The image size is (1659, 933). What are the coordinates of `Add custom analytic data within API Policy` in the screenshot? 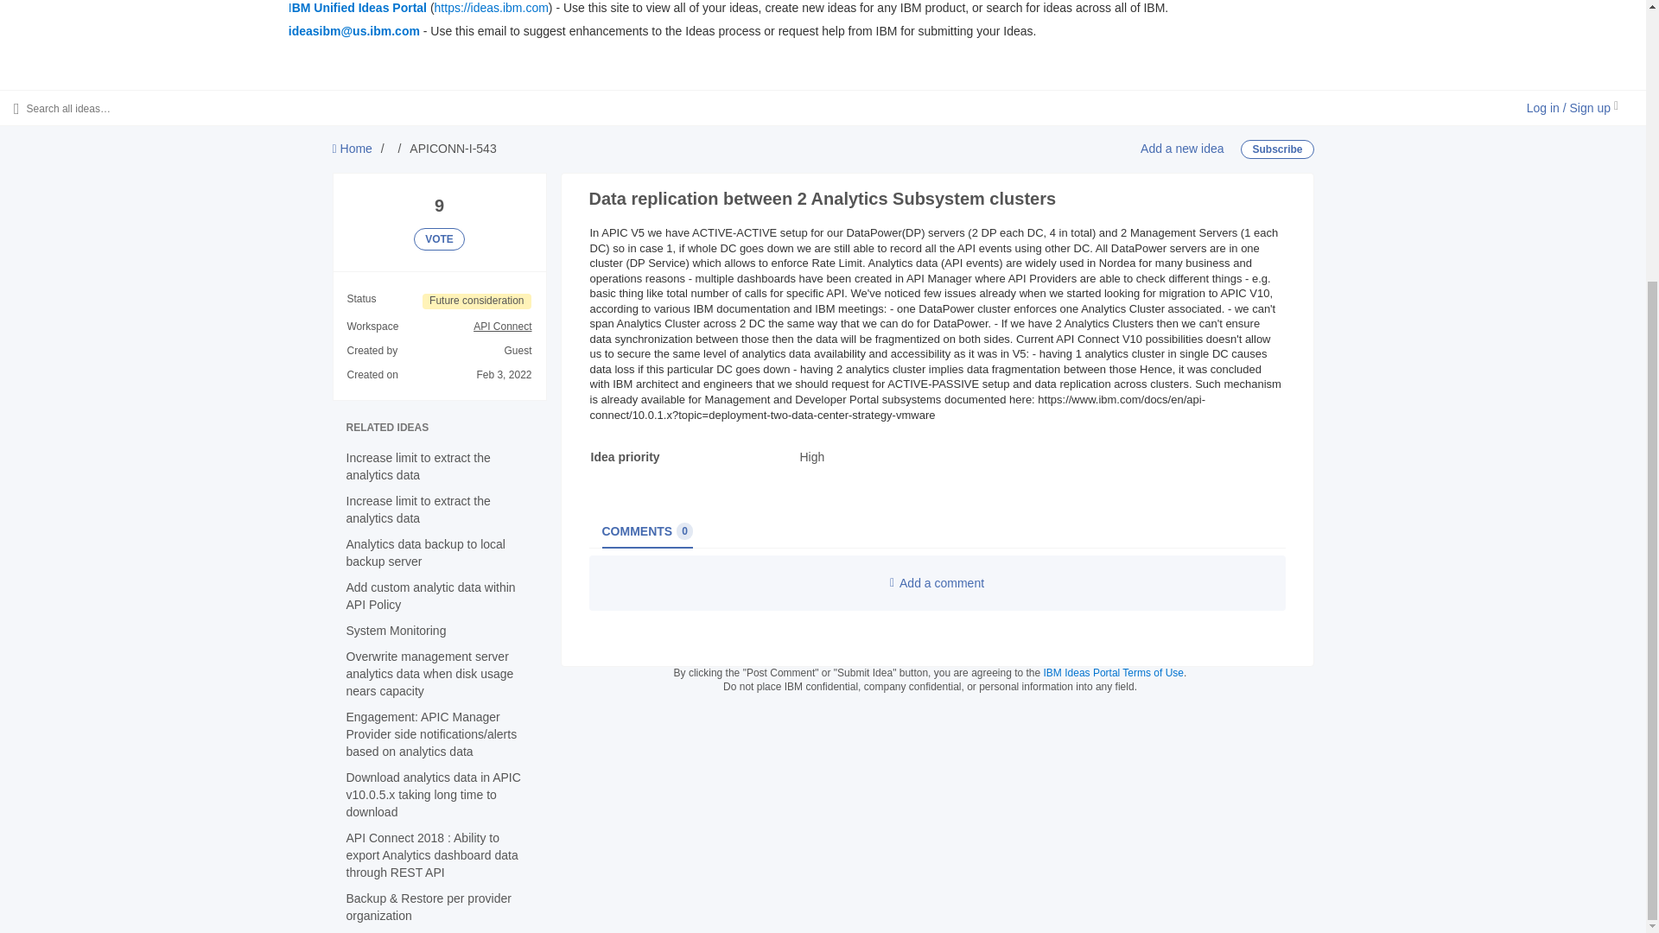 It's located at (429, 596).